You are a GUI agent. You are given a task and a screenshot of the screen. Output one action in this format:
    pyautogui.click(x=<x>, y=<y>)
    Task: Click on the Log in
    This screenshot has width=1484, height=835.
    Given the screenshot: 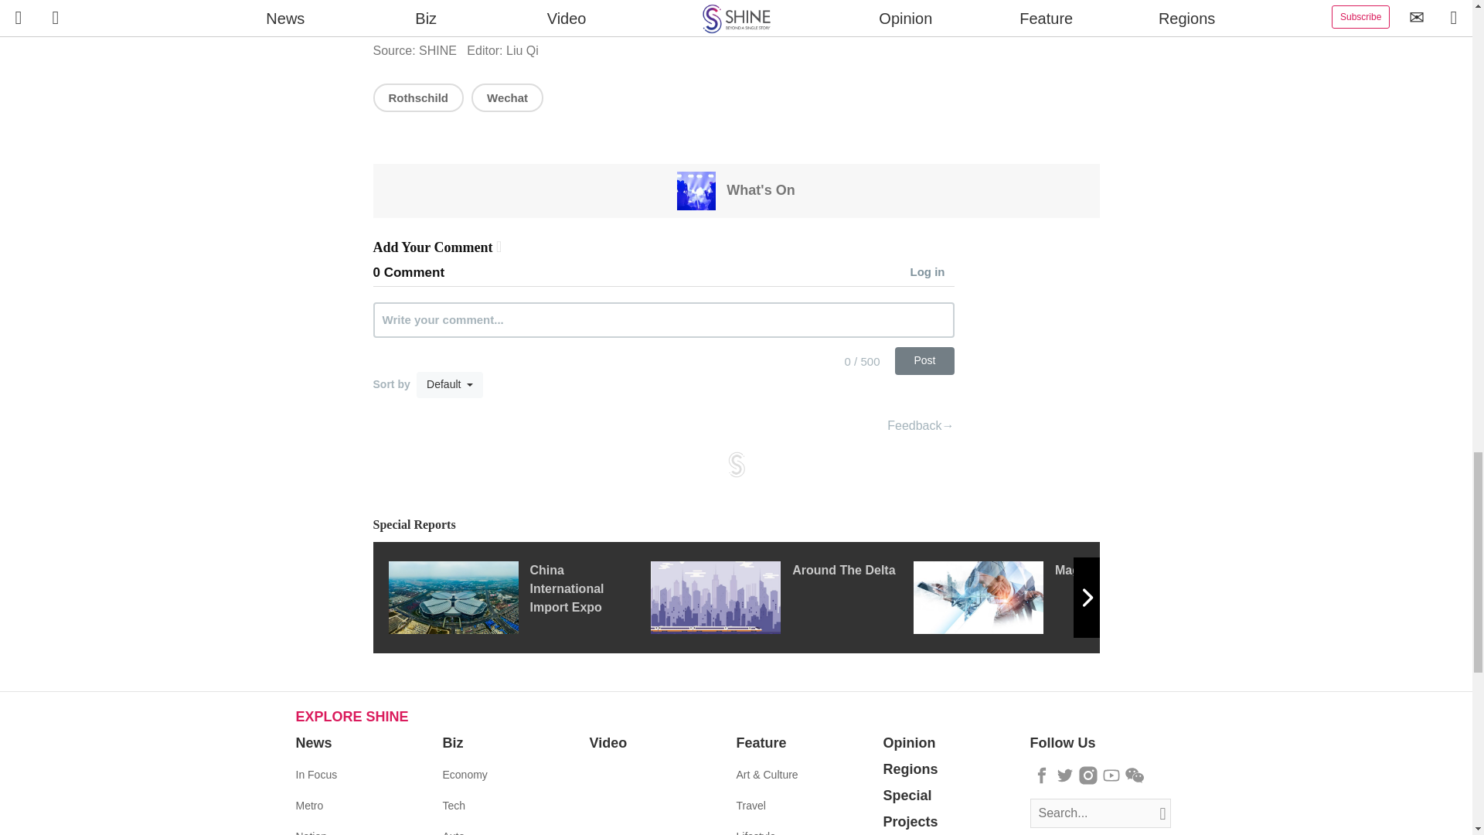 What is the action you would take?
    pyautogui.click(x=932, y=273)
    